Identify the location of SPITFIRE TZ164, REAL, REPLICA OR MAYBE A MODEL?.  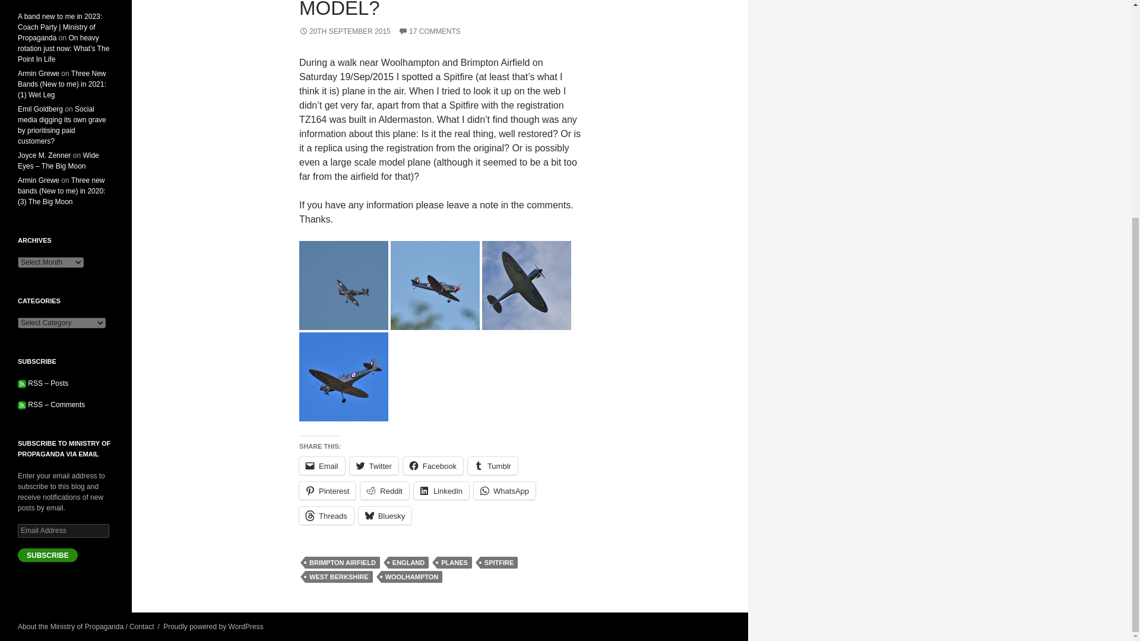
(407, 9).